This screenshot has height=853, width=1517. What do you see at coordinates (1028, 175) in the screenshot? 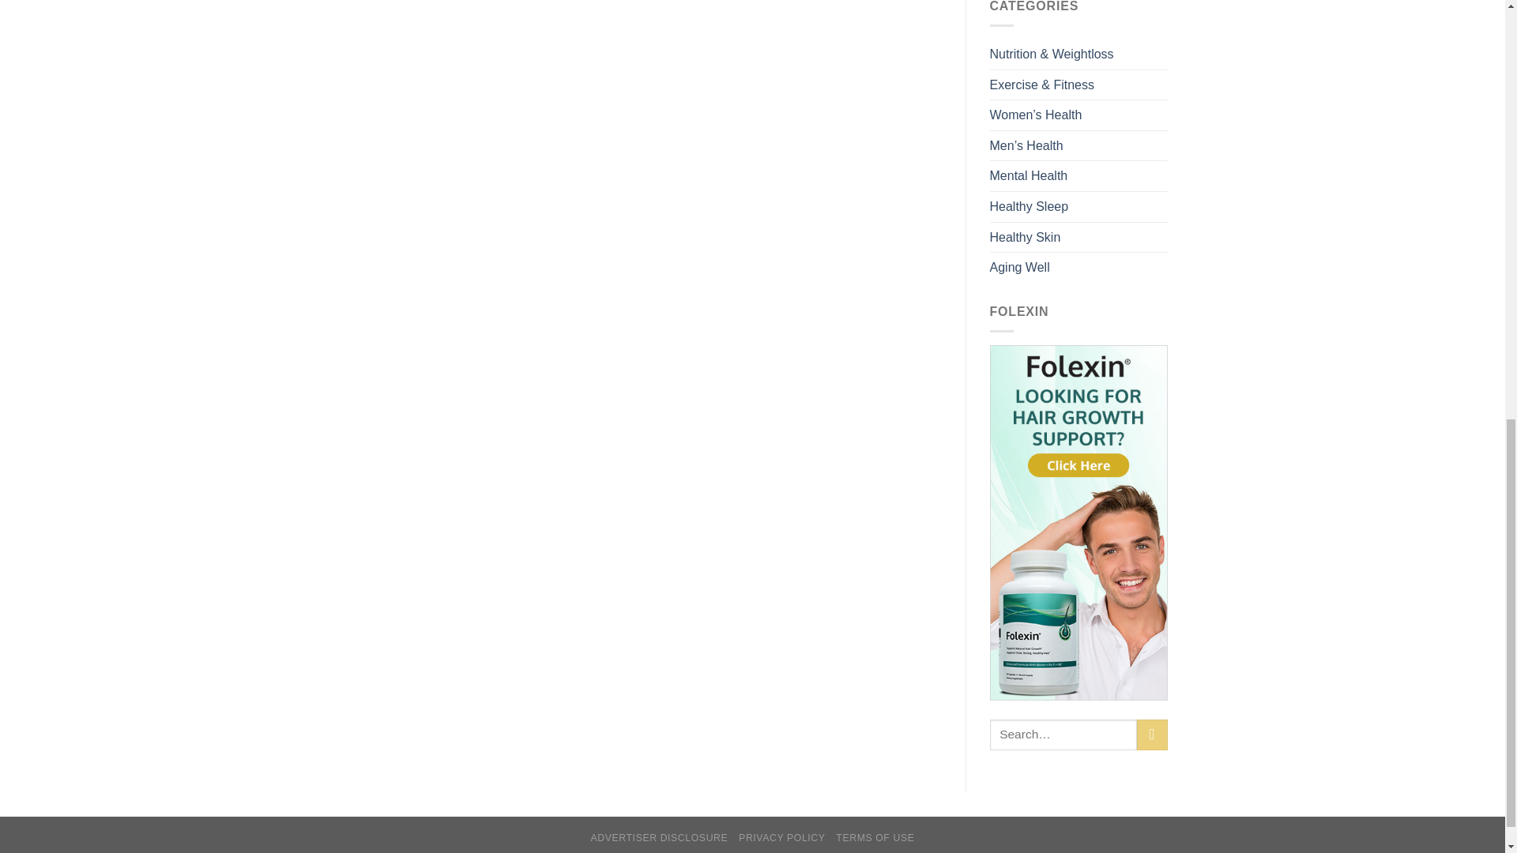
I see `Mental Health` at bounding box center [1028, 175].